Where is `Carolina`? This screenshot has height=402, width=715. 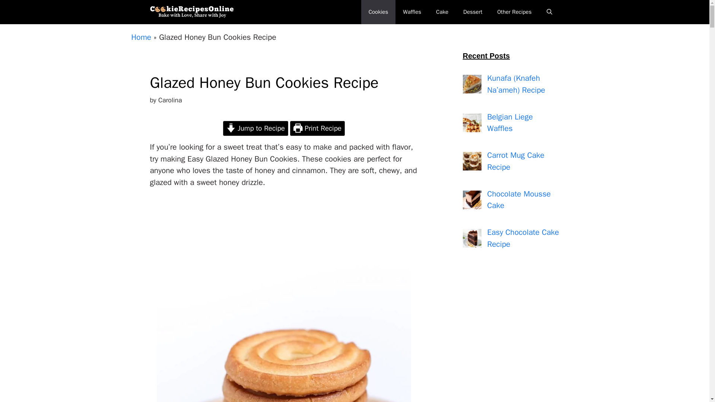 Carolina is located at coordinates (170, 100).